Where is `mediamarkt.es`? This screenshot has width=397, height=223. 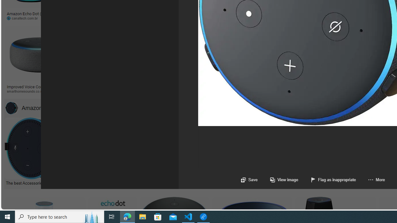
mediamarkt.es is located at coordinates (349, 91).